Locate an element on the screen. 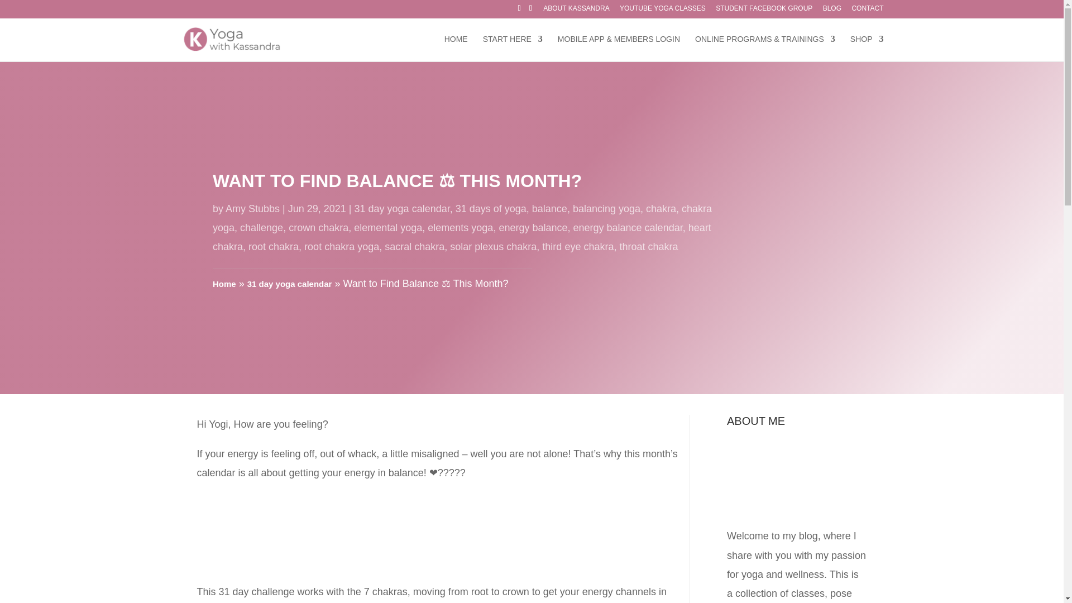 Image resolution: width=1072 pixels, height=603 pixels. Posts by Amy Stubbs is located at coordinates (252, 209).